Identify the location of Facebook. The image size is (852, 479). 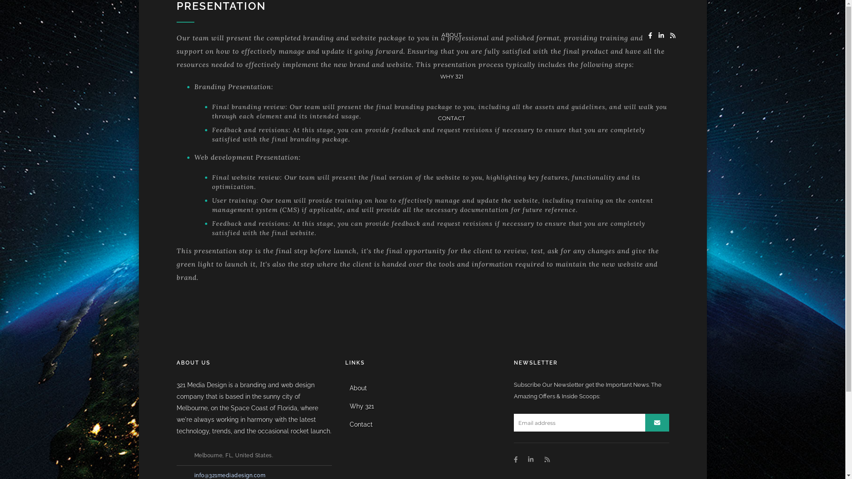
(651, 35).